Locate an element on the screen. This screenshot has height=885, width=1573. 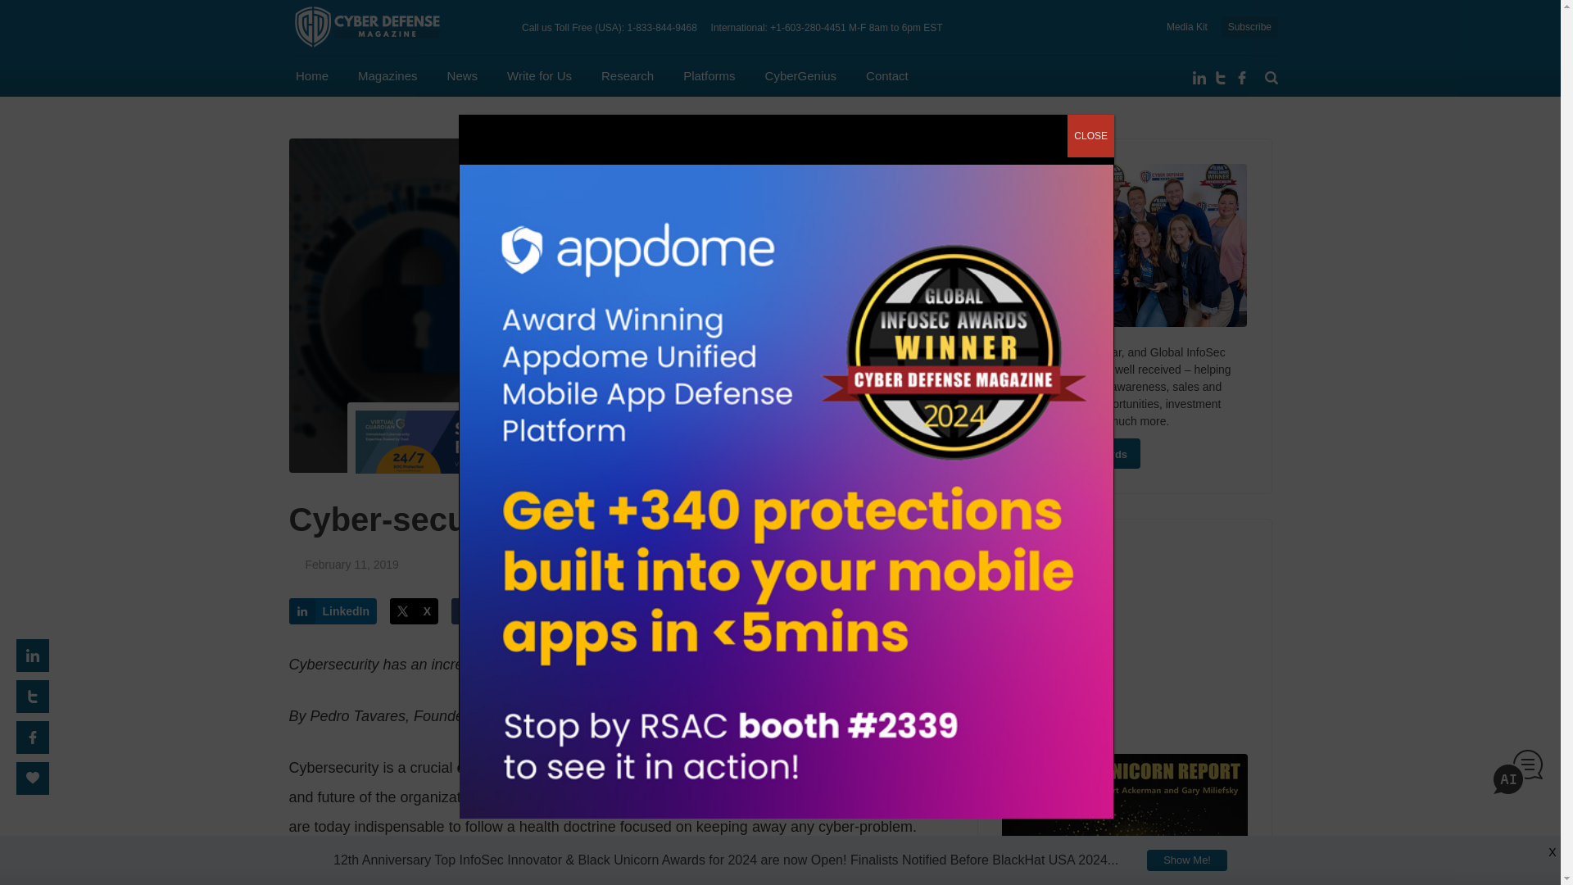
Share on X is located at coordinates (415, 611).